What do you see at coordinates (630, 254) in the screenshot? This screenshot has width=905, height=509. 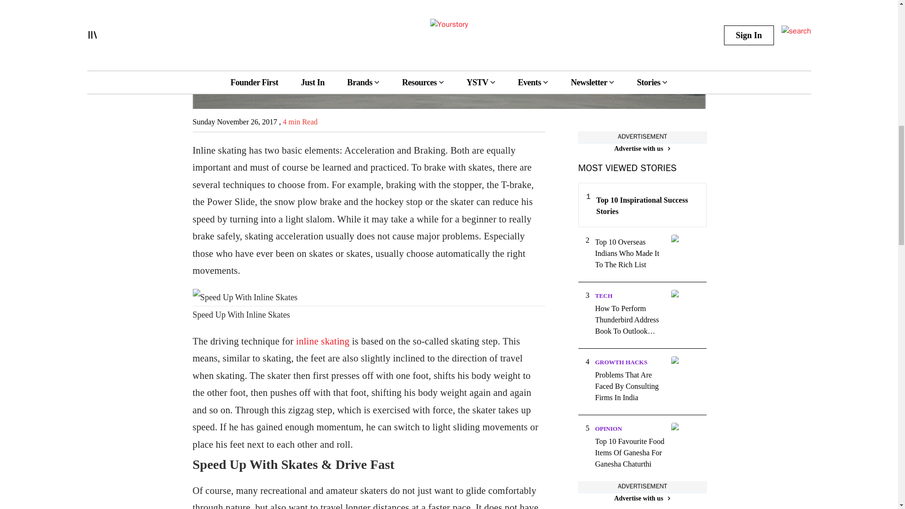 I see `Top 10 Overseas Indians Who Made It To The Rich List` at bounding box center [630, 254].